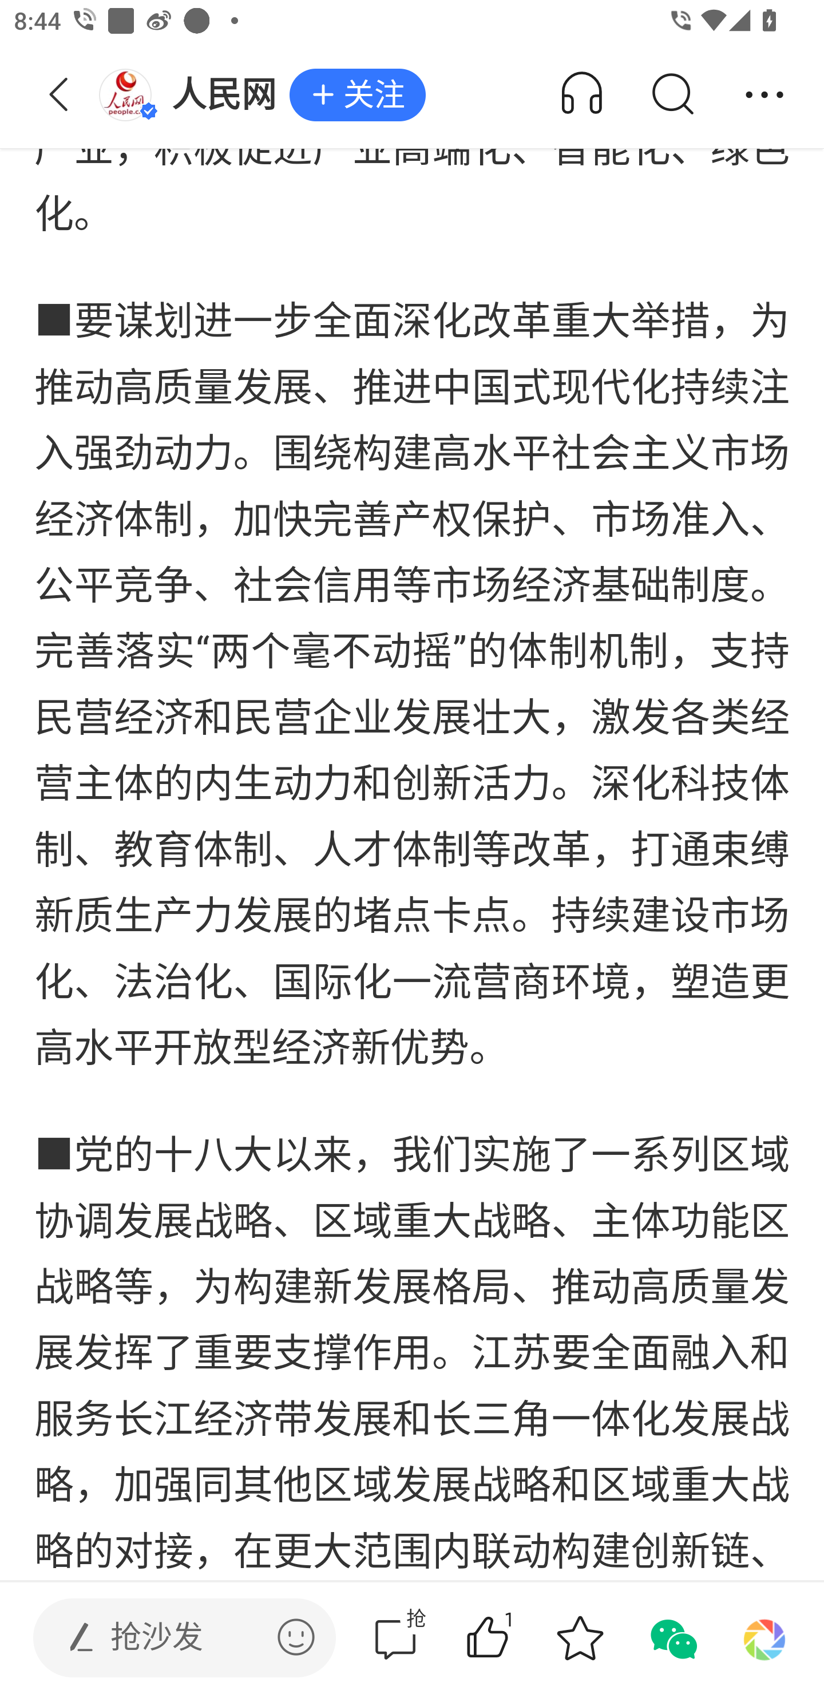 This screenshot has width=824, height=1694. Describe the element at coordinates (395, 1638) in the screenshot. I see `抢评论  抢 评论` at that location.